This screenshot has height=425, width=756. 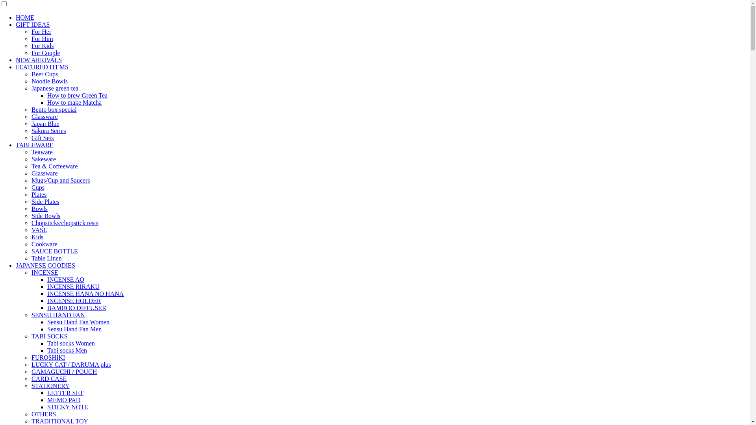 I want to click on How to make Matcha, so click(x=74, y=102).